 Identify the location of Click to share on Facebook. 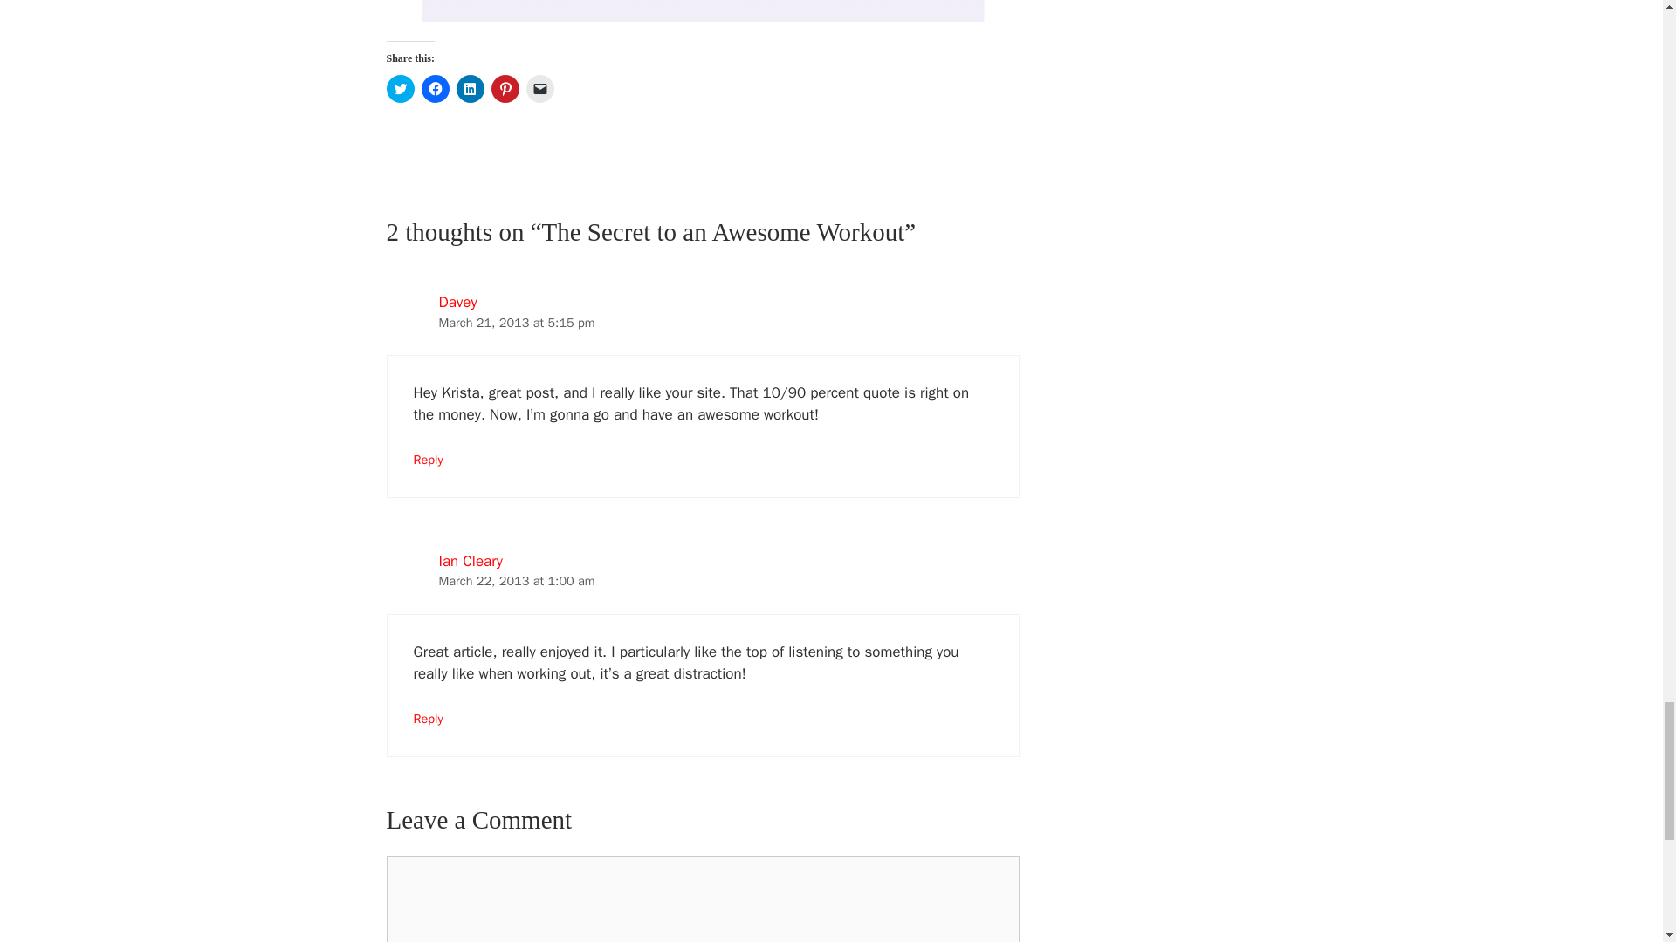
(435, 89).